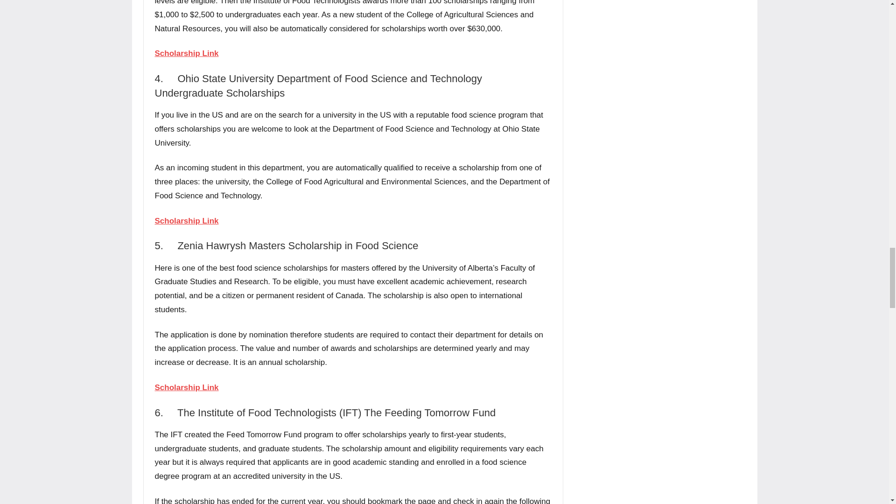 This screenshot has width=896, height=504. Describe the element at coordinates (187, 221) in the screenshot. I see `Scholarship Link` at that location.